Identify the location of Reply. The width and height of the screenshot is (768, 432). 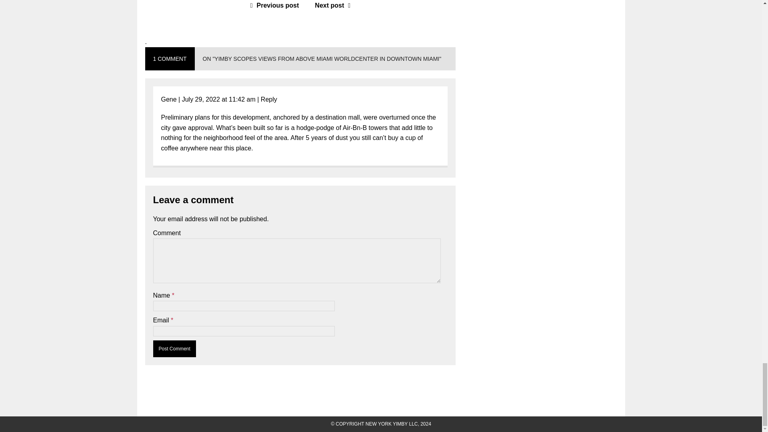
(269, 99).